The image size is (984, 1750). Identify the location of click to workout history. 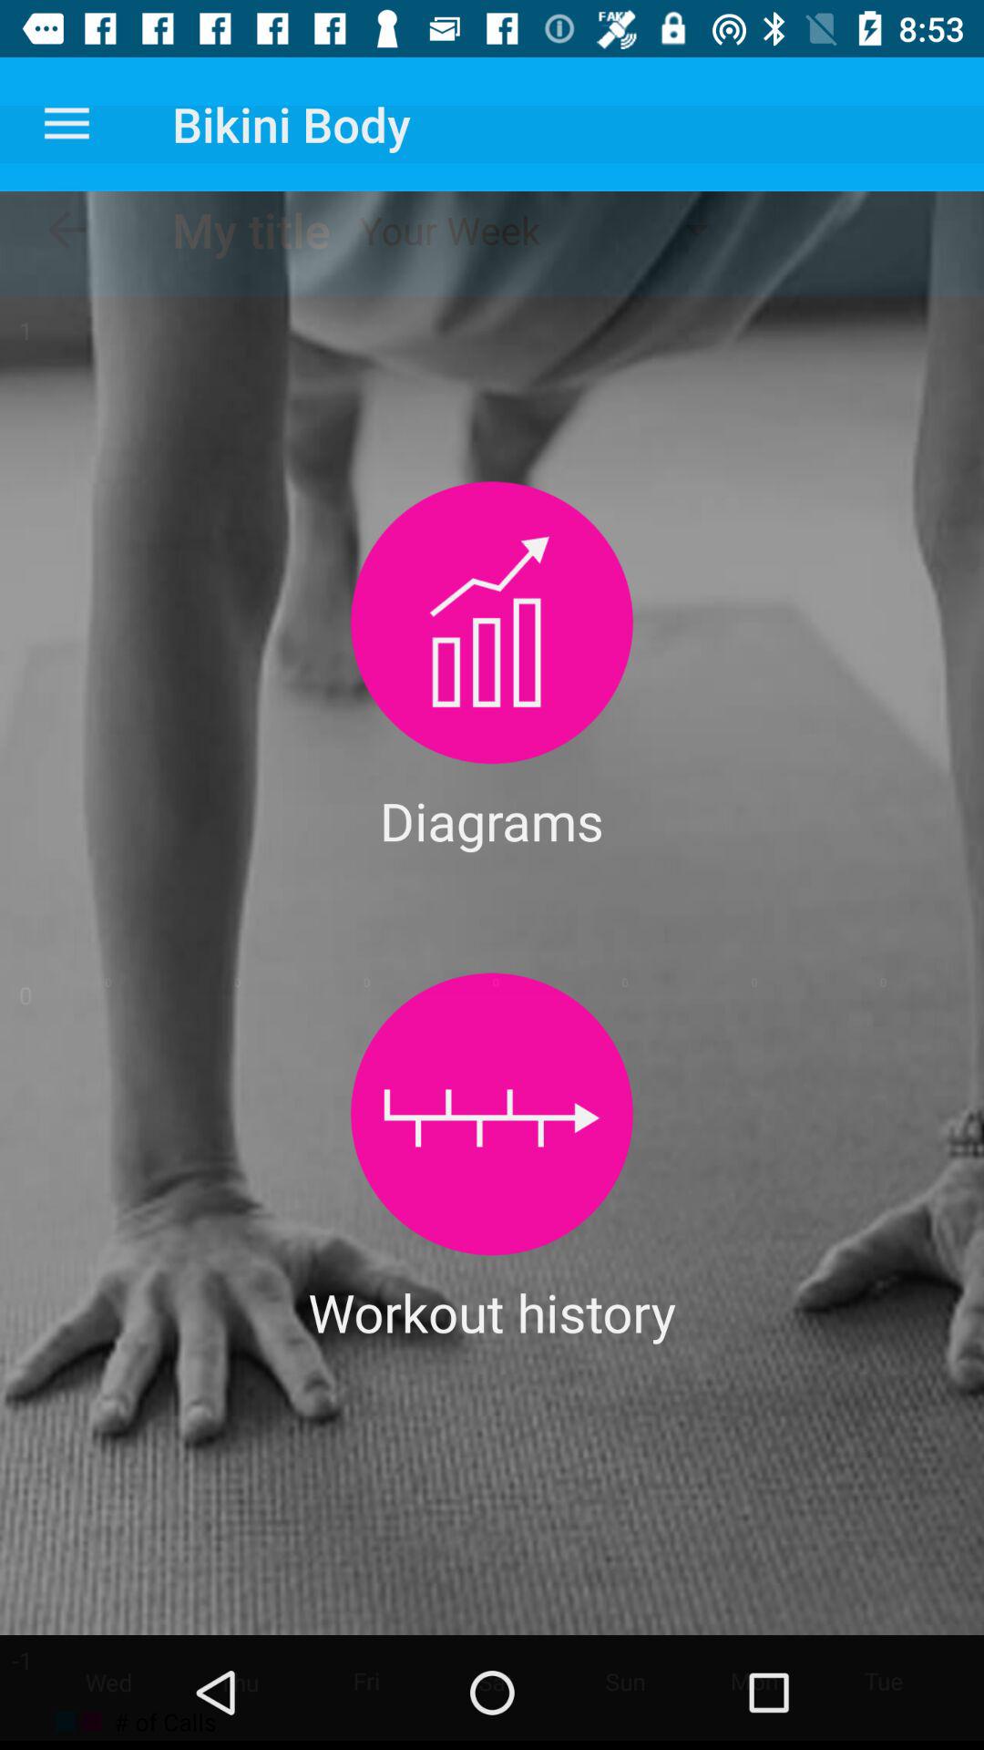
(492, 1114).